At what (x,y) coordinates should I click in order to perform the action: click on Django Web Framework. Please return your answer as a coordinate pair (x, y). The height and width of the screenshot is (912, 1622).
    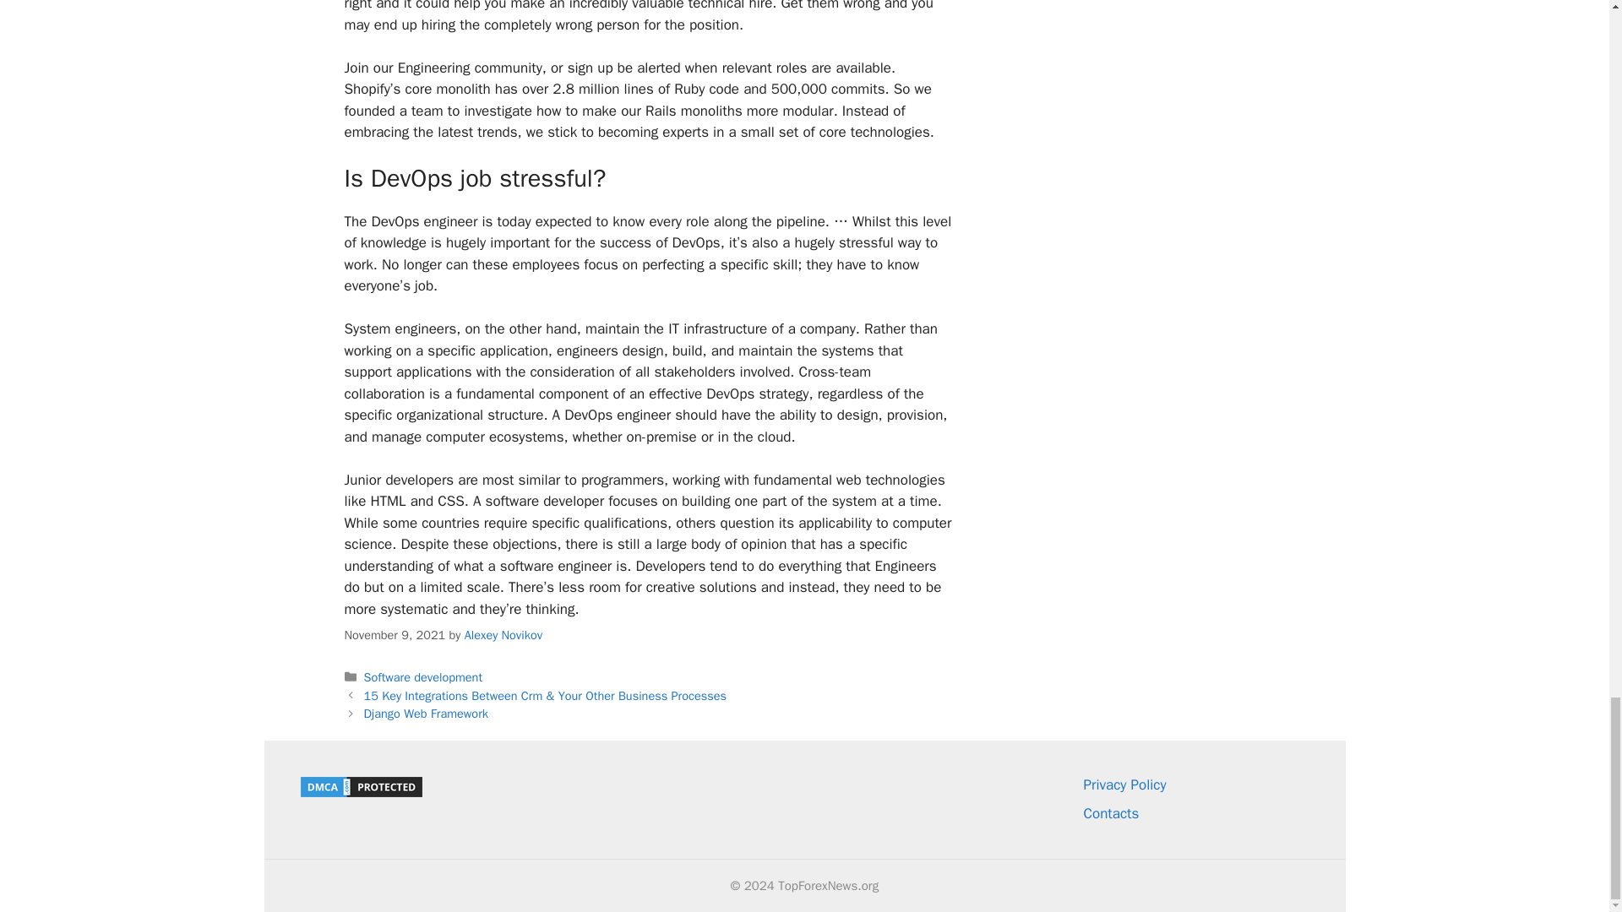
    Looking at the image, I should click on (426, 713).